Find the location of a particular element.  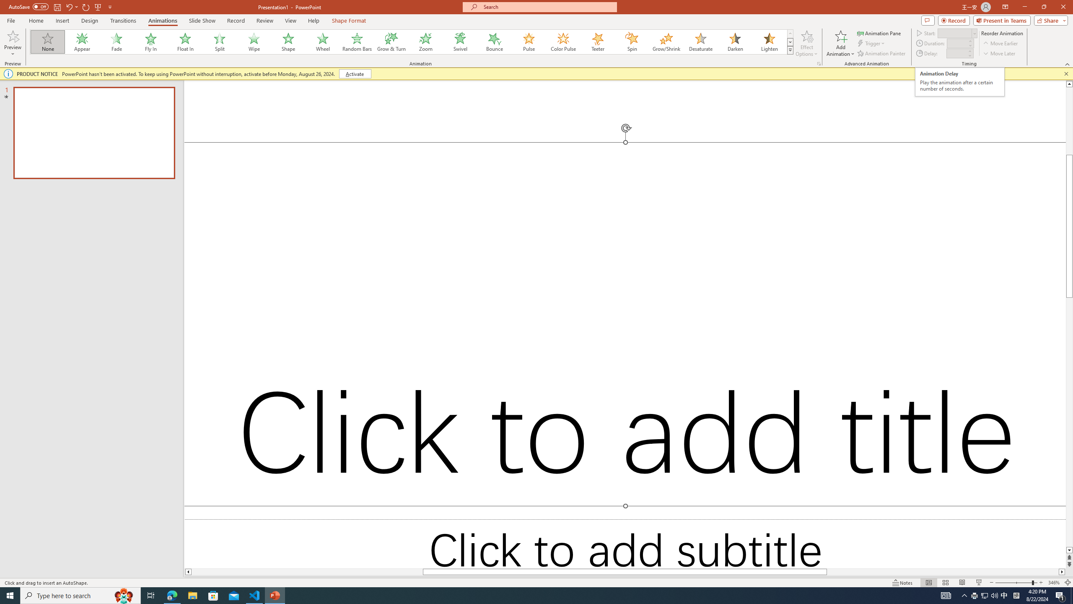

Wheel is located at coordinates (323, 42).